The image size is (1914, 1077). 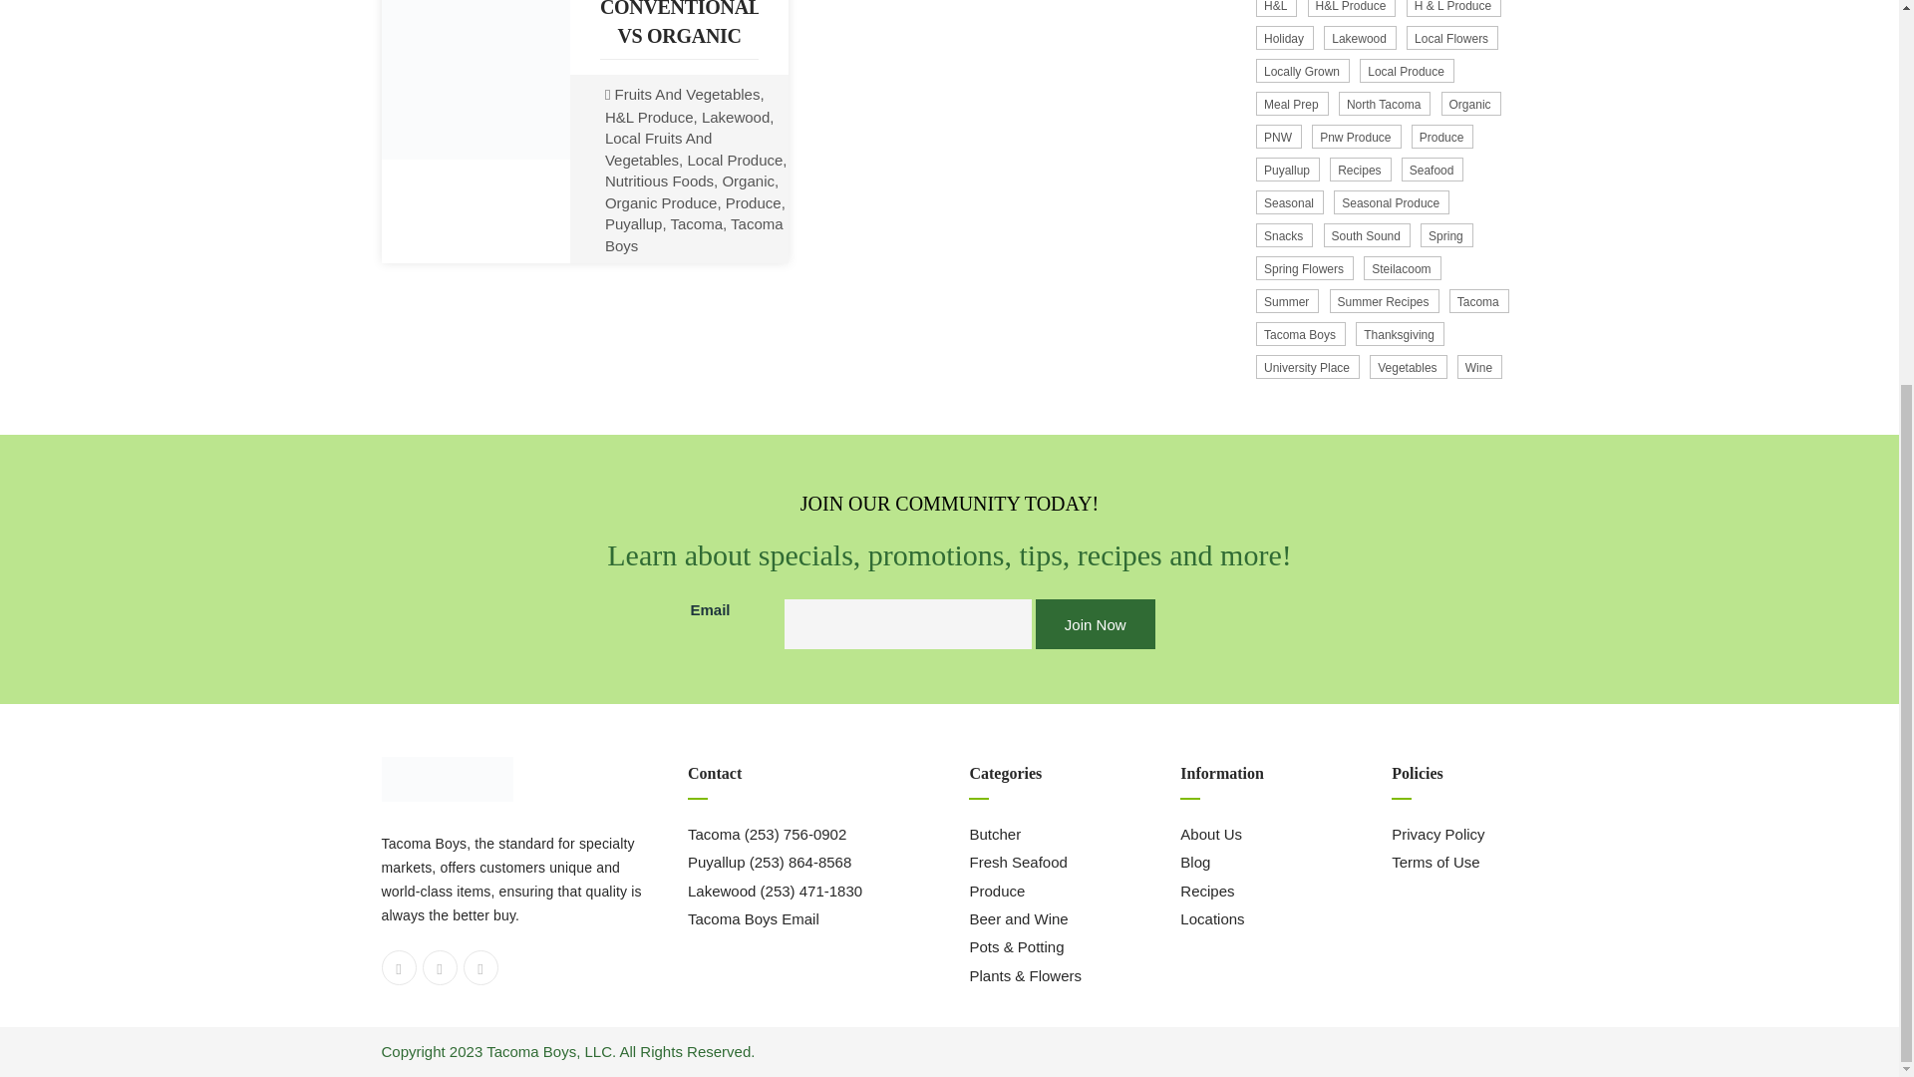 What do you see at coordinates (679, 227) in the screenshot?
I see `Read more` at bounding box center [679, 227].